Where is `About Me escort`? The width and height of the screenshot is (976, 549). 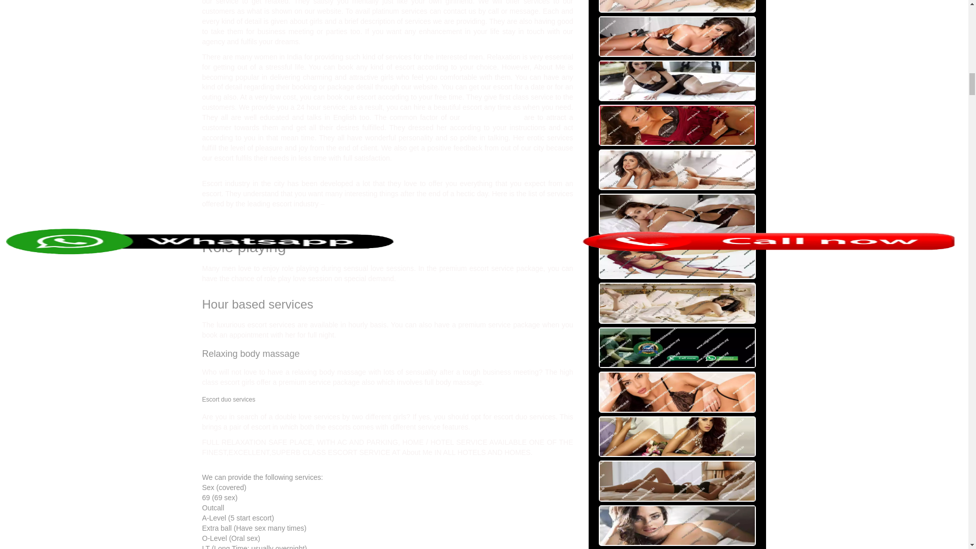 About Me escort is located at coordinates (492, 117).